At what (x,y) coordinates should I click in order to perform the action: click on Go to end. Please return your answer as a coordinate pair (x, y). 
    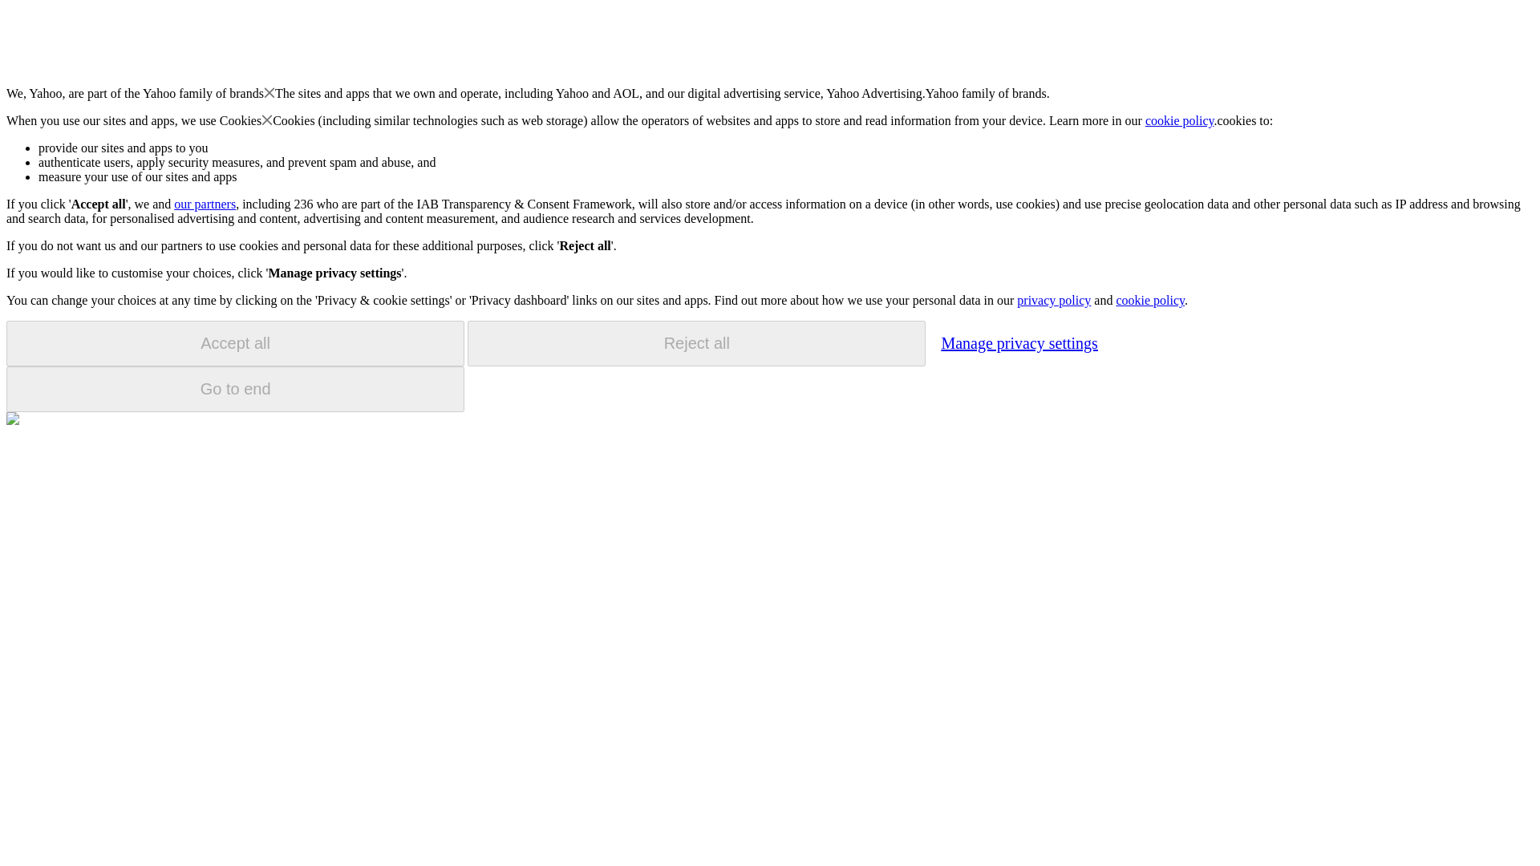
    Looking at the image, I should click on (235, 389).